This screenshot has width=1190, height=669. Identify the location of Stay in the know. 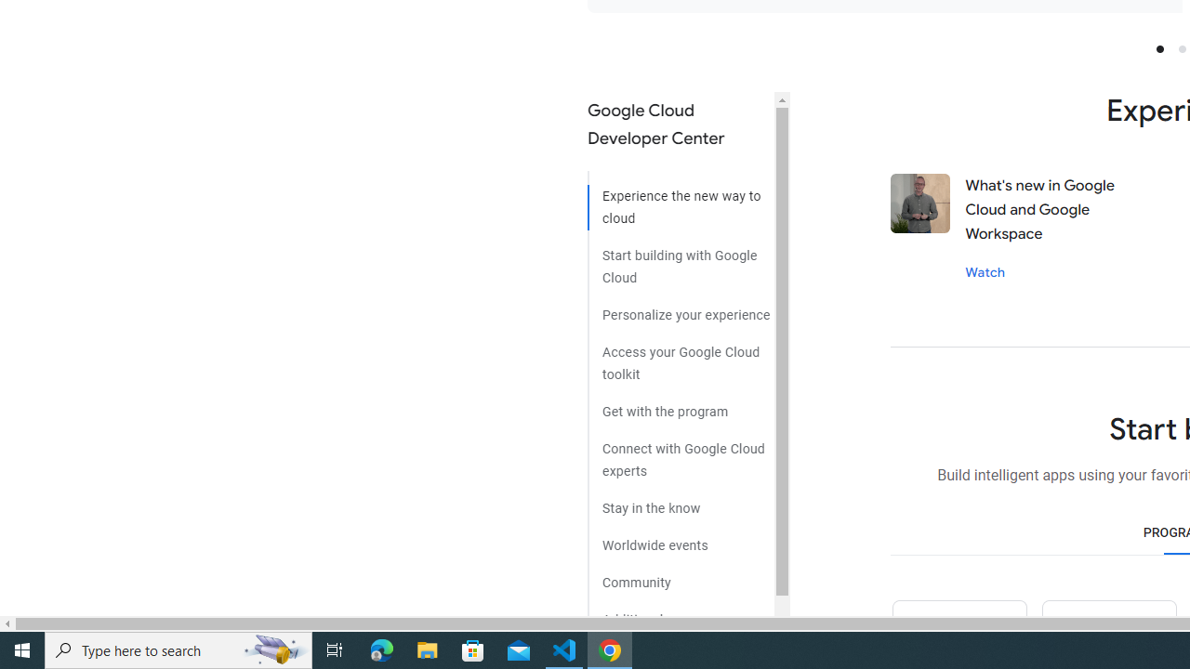
(681, 502).